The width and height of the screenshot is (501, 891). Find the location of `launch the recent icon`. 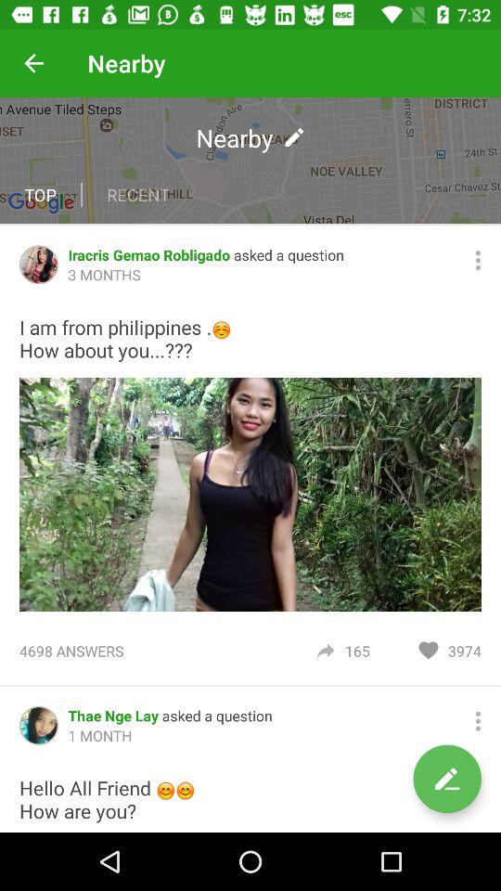

launch the recent icon is located at coordinates (137, 195).